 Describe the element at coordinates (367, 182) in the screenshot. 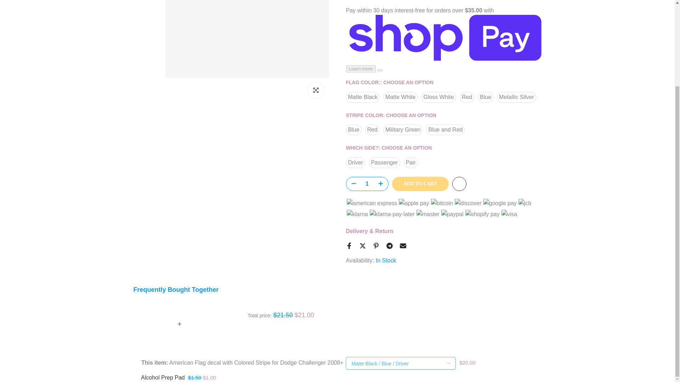

I see `1` at that location.